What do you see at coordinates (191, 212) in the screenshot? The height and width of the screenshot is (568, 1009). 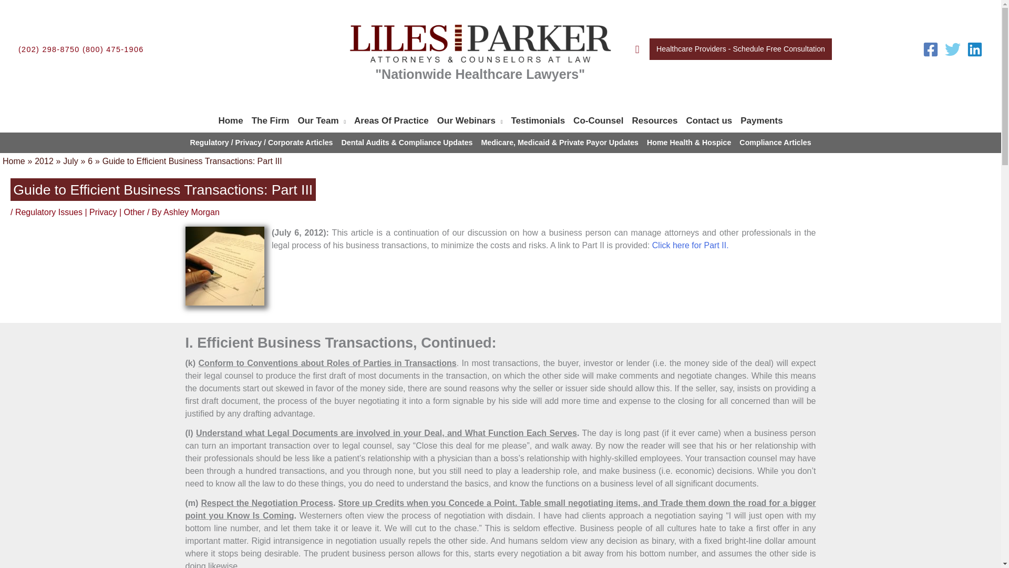 I see `View all posts by Ashley Morgan` at bounding box center [191, 212].